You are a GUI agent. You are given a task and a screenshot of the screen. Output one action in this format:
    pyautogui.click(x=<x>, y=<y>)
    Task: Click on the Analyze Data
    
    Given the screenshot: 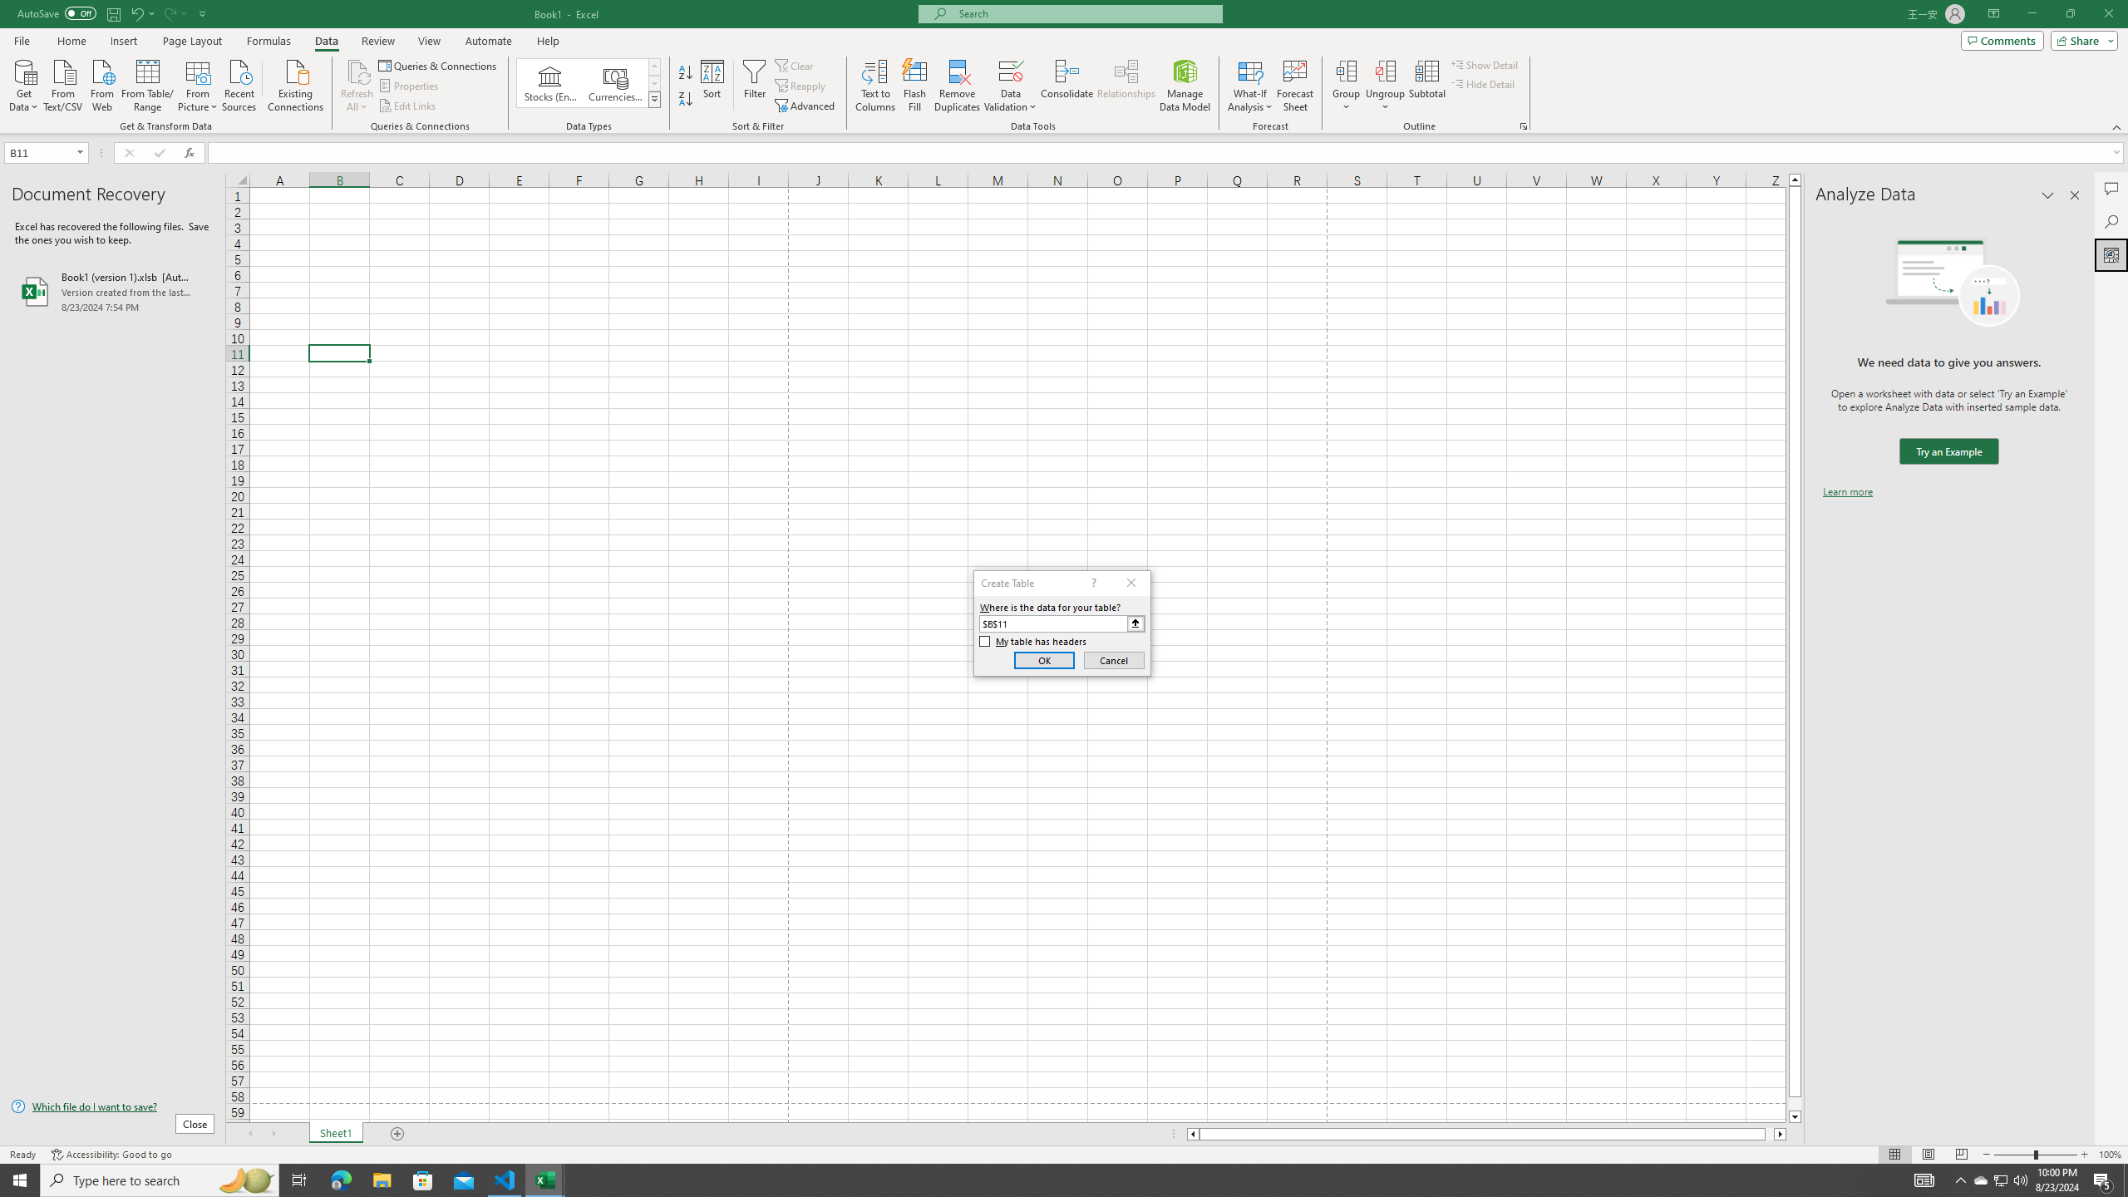 What is the action you would take?
    pyautogui.click(x=2111, y=254)
    